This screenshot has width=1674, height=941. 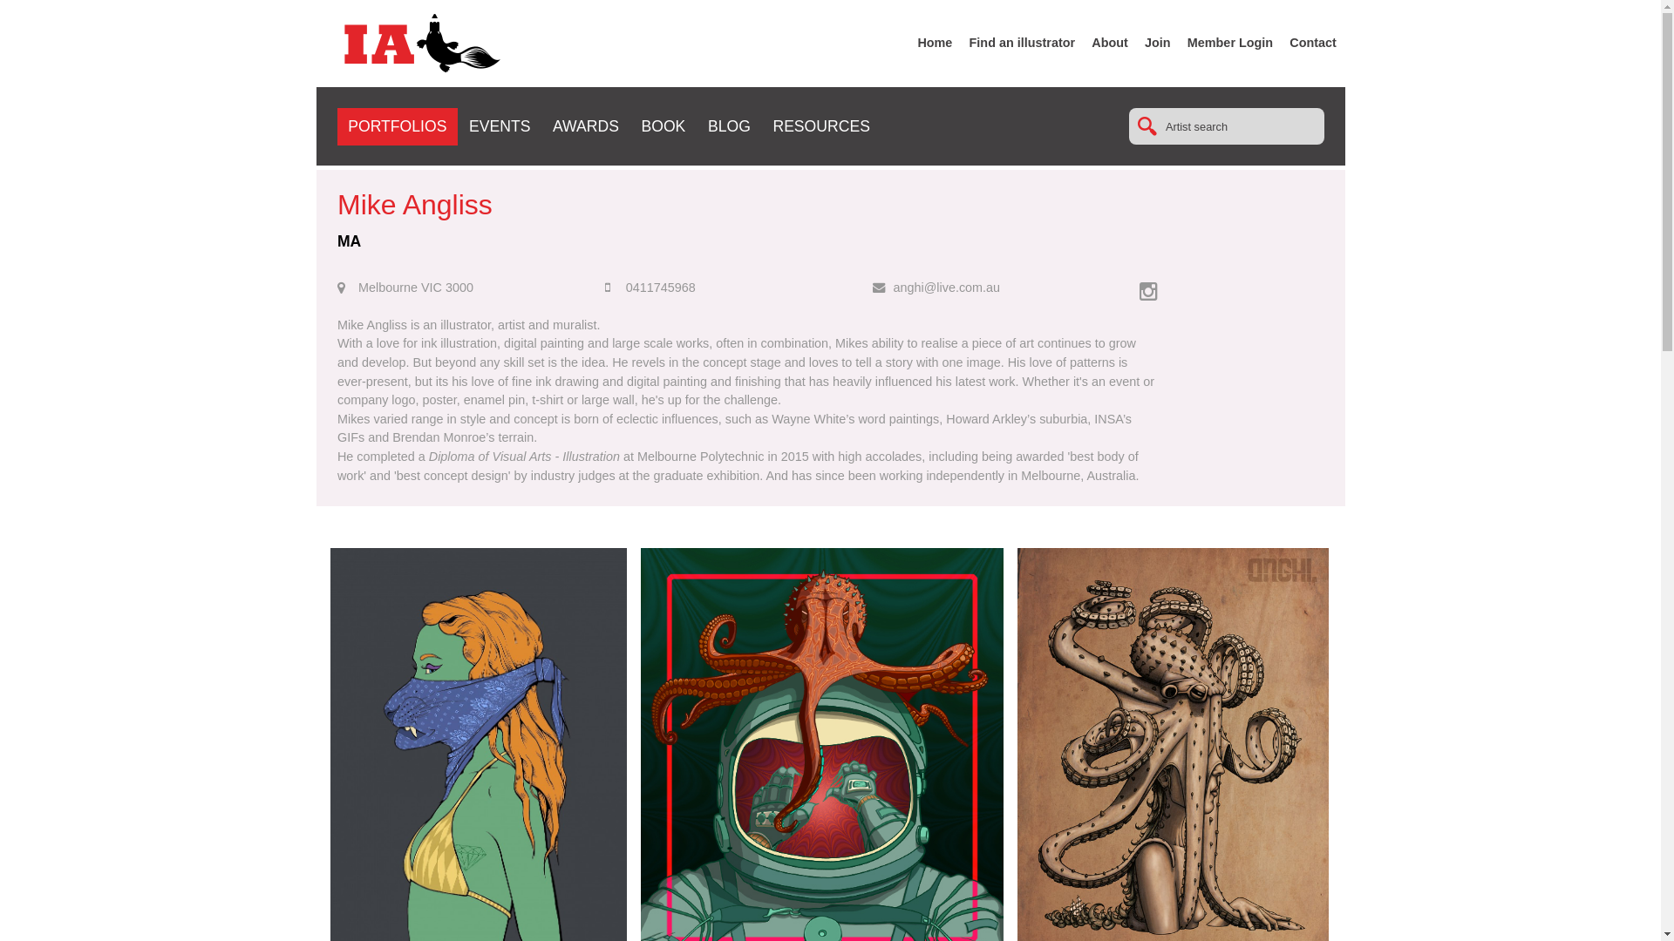 What do you see at coordinates (1110, 43) in the screenshot?
I see `About` at bounding box center [1110, 43].